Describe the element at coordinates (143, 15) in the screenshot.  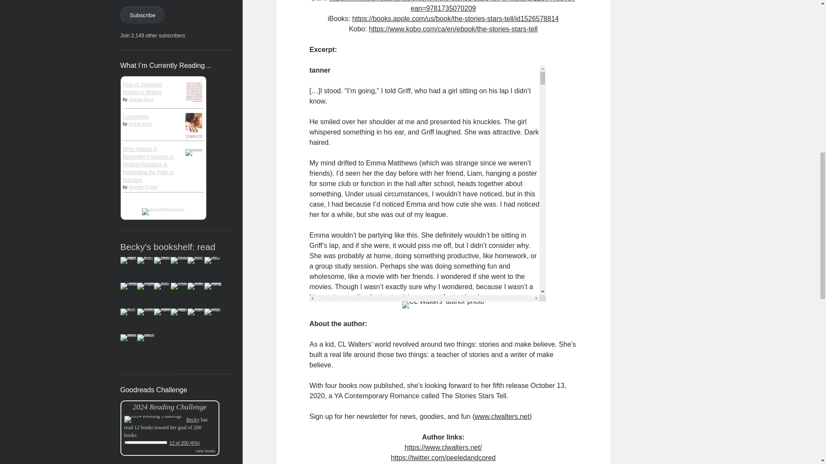
I see `Subscribe` at that location.